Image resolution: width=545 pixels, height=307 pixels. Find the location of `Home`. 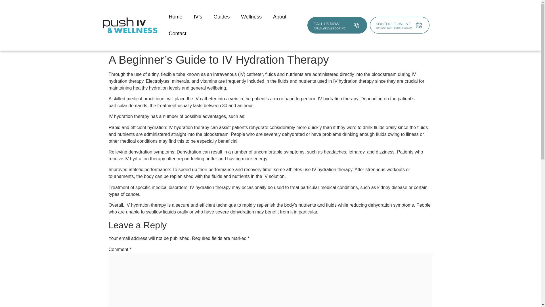

Home is located at coordinates (175, 17).